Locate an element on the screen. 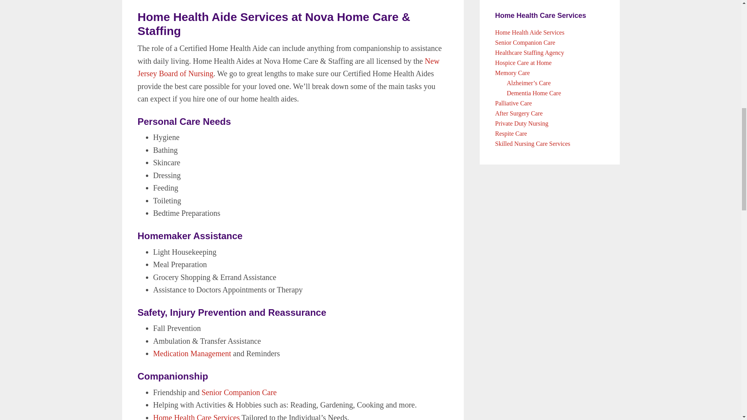 The width and height of the screenshot is (747, 420). Respite Care is located at coordinates (510, 133).